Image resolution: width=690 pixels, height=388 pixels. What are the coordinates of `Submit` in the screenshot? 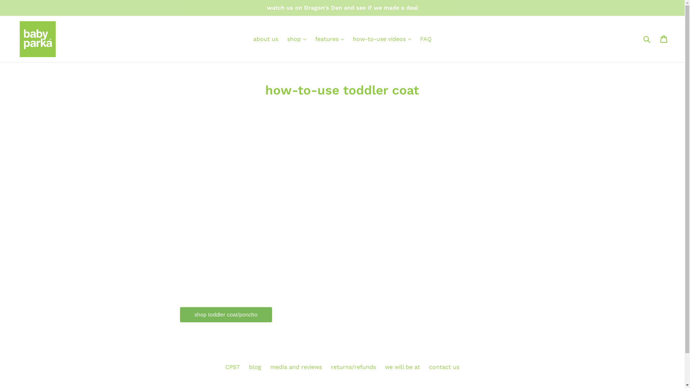 It's located at (647, 39).